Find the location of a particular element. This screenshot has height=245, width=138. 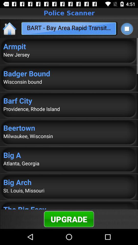

scroll until badger bound is located at coordinates (69, 73).